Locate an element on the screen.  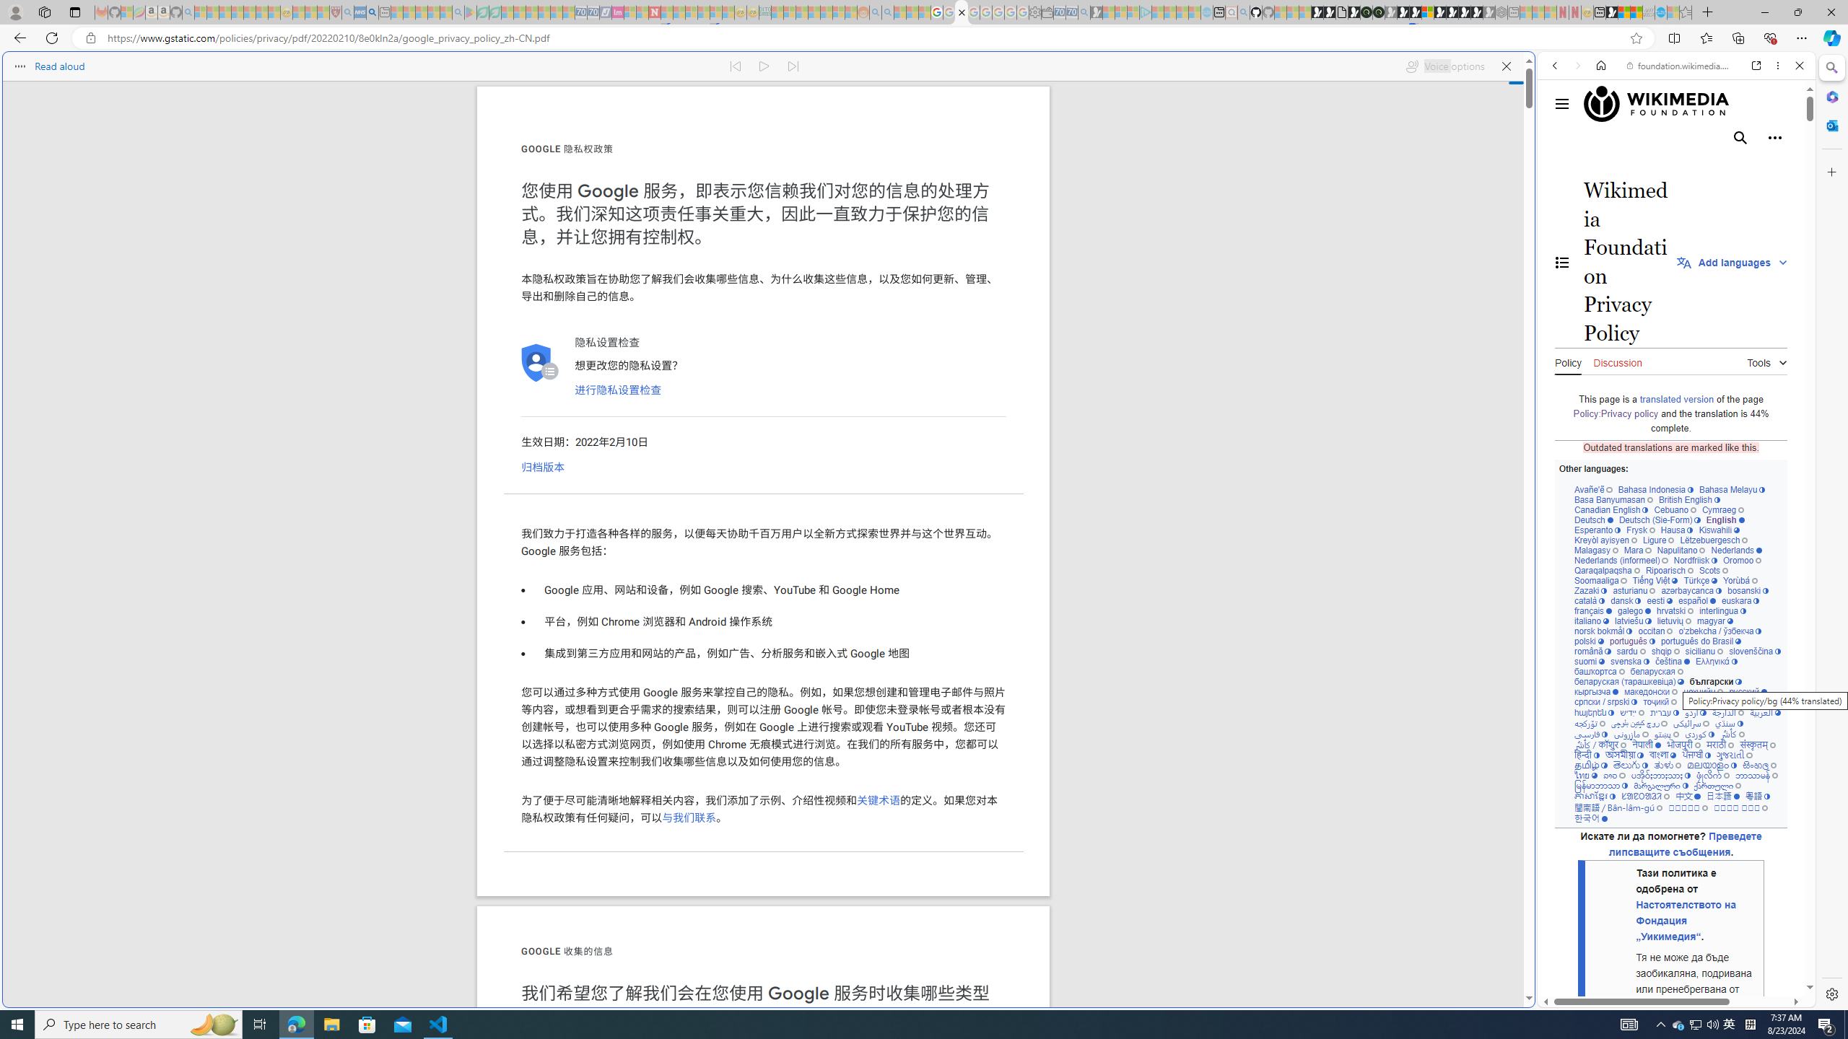
Basa Banyumasan is located at coordinates (1614, 499).